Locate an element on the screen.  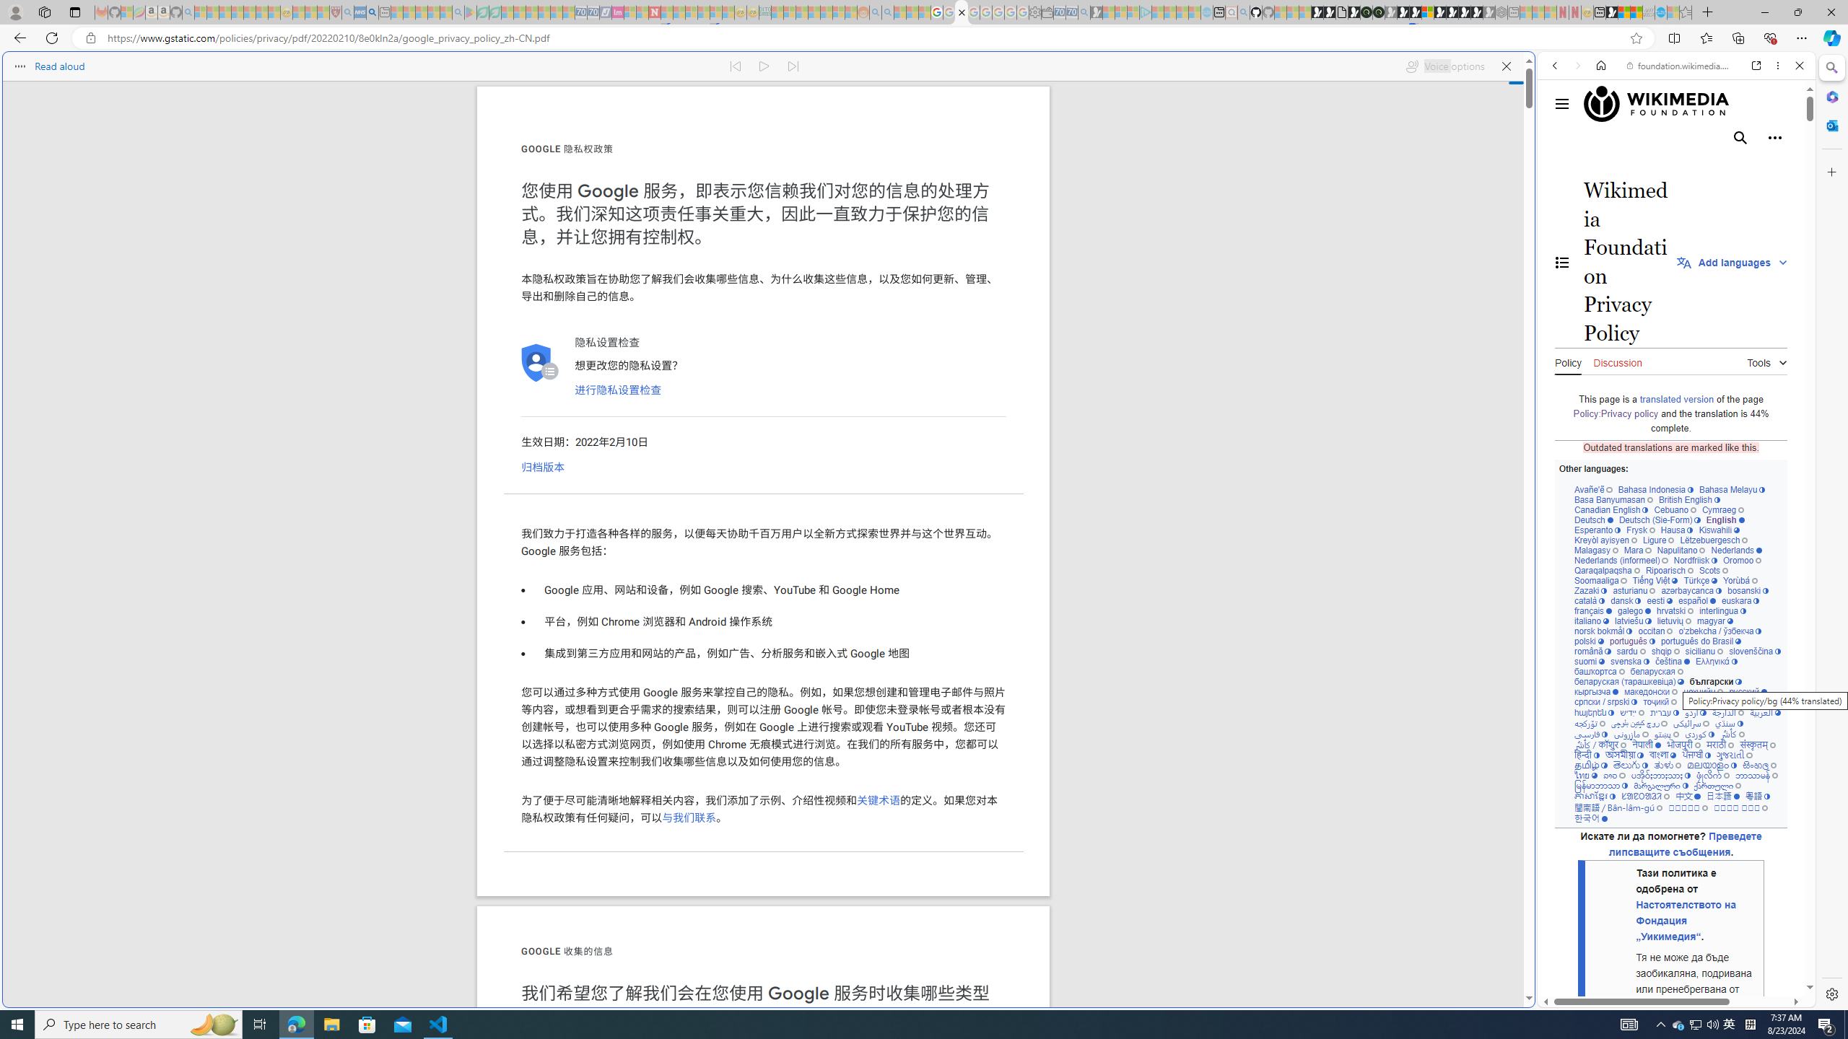
Basa Banyumasan is located at coordinates (1614, 499).